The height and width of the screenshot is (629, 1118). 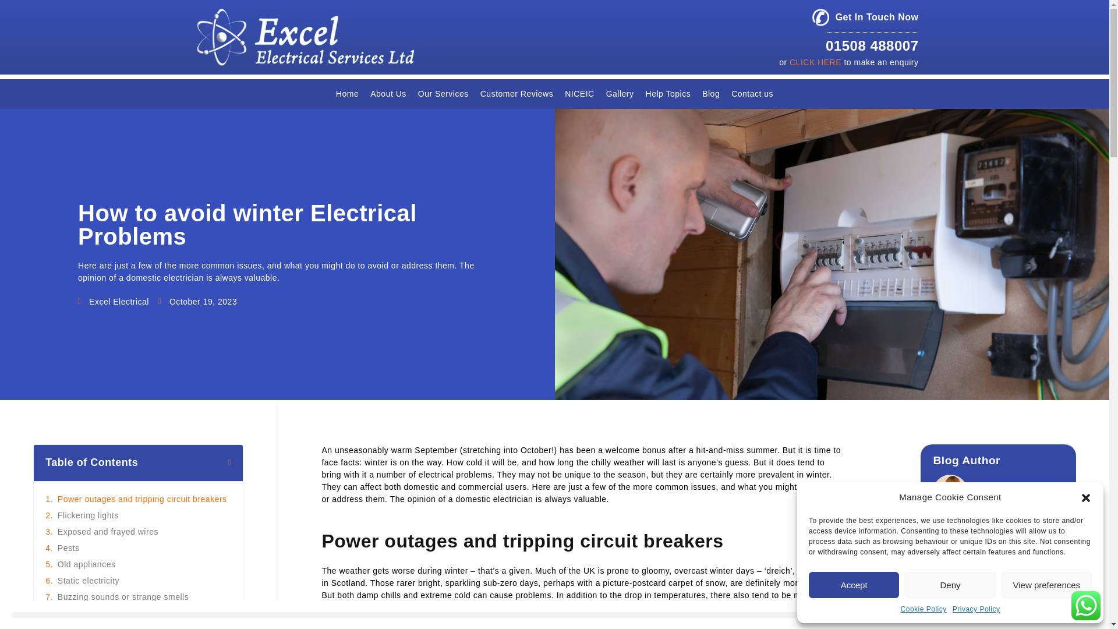 What do you see at coordinates (924, 609) in the screenshot?
I see `Cookie Policy` at bounding box center [924, 609].